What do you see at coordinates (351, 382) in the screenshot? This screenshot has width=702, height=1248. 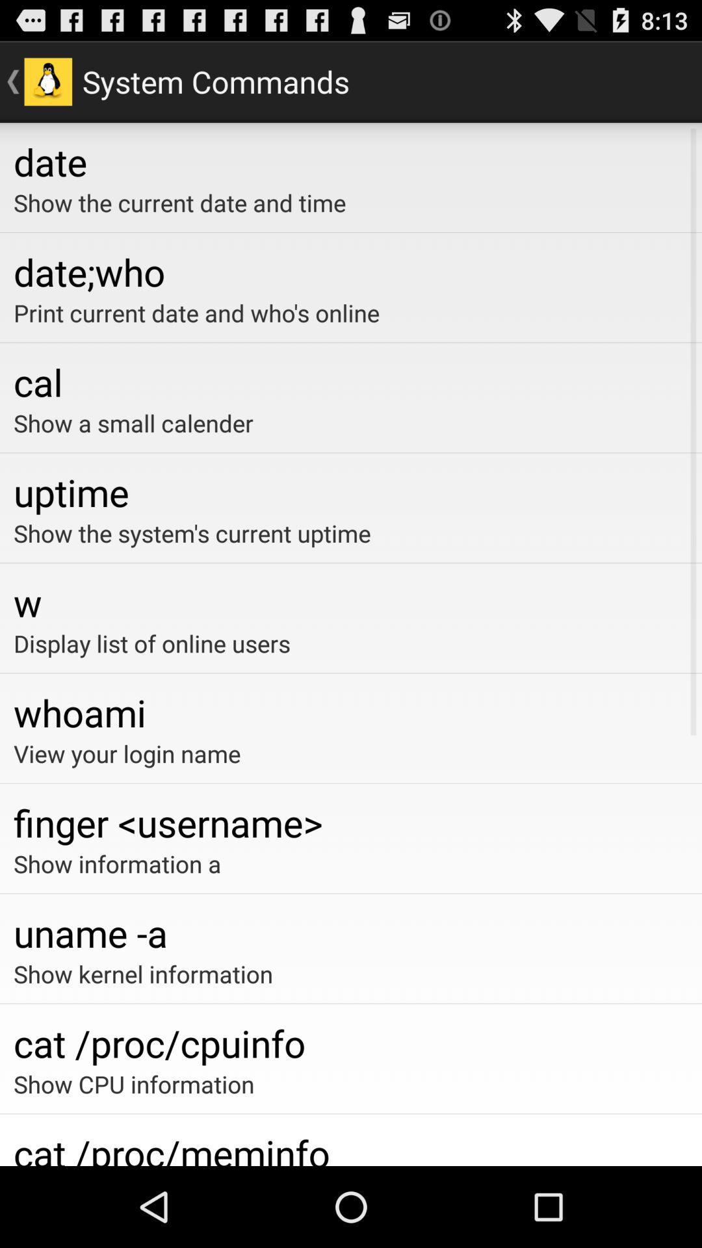 I see `jump to cal icon` at bounding box center [351, 382].